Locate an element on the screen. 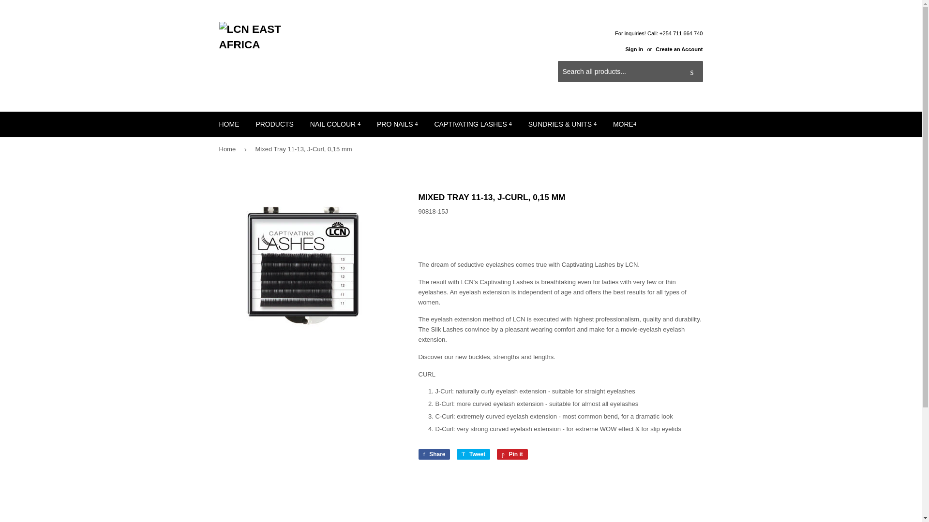  Search is located at coordinates (692, 72).